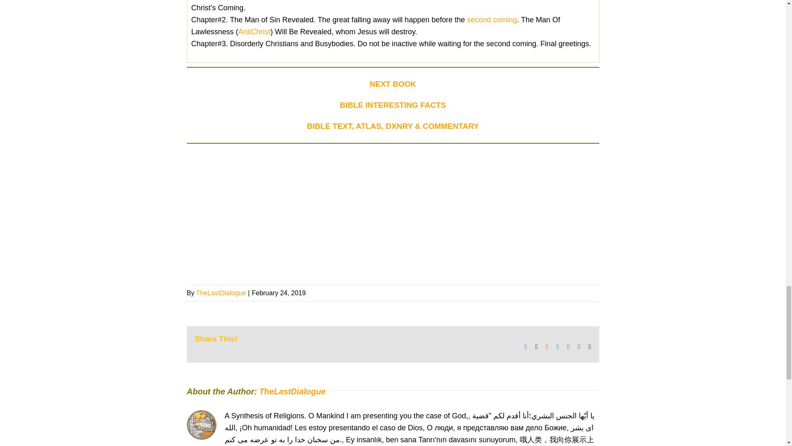 The height and width of the screenshot is (446, 792). What do you see at coordinates (220, 293) in the screenshot?
I see `Posts by TheLastDialogue` at bounding box center [220, 293].